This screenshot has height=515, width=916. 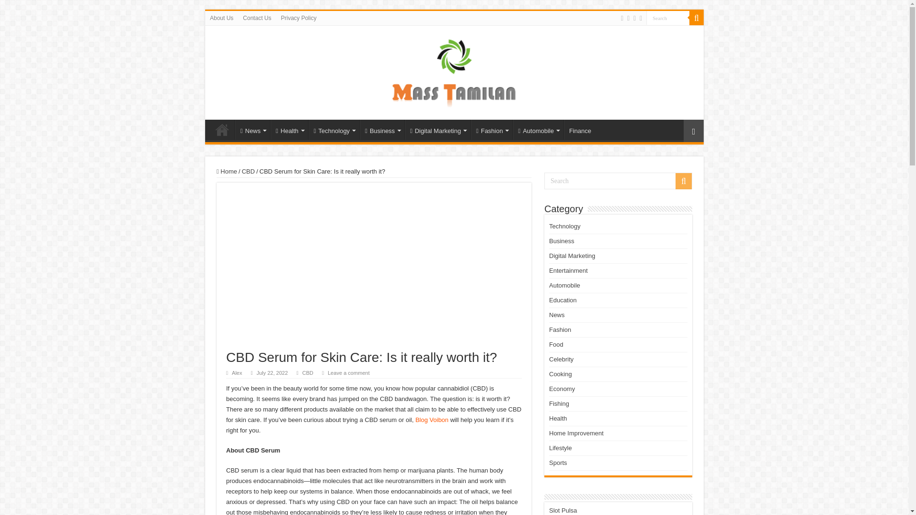 I want to click on Health, so click(x=289, y=129).